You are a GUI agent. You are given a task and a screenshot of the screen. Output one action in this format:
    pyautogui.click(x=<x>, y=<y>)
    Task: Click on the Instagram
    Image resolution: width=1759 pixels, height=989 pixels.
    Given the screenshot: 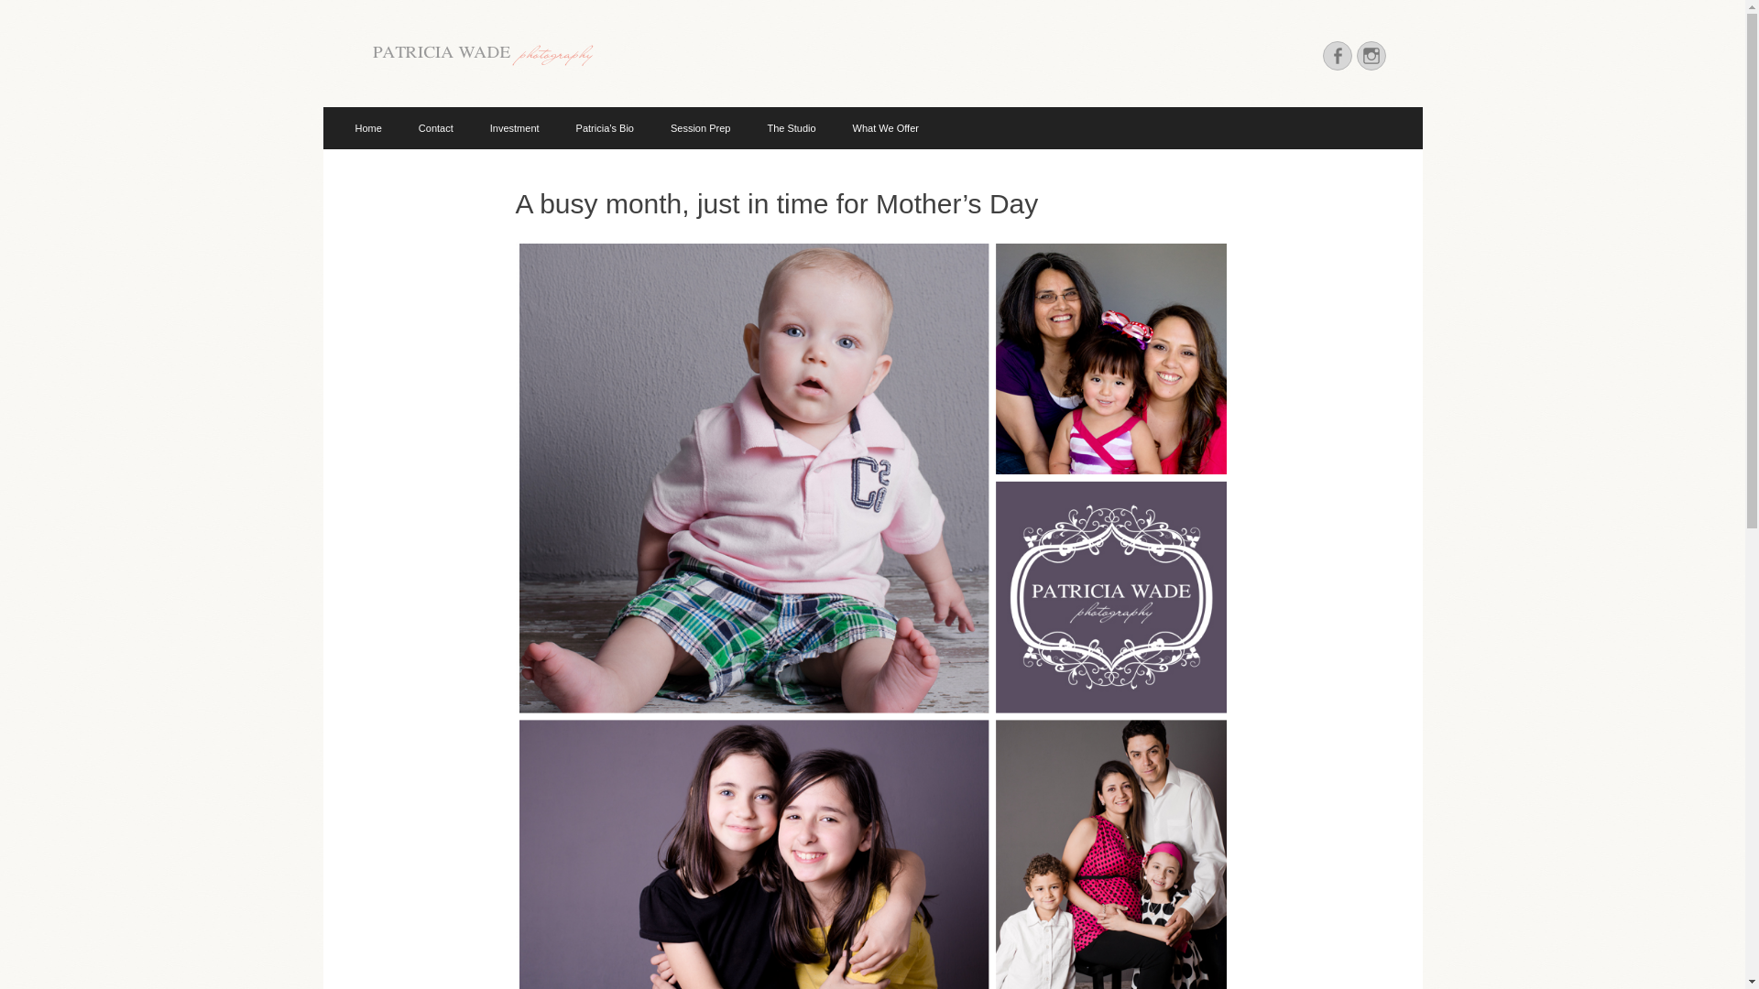 What is the action you would take?
    pyautogui.click(x=1371, y=55)
    